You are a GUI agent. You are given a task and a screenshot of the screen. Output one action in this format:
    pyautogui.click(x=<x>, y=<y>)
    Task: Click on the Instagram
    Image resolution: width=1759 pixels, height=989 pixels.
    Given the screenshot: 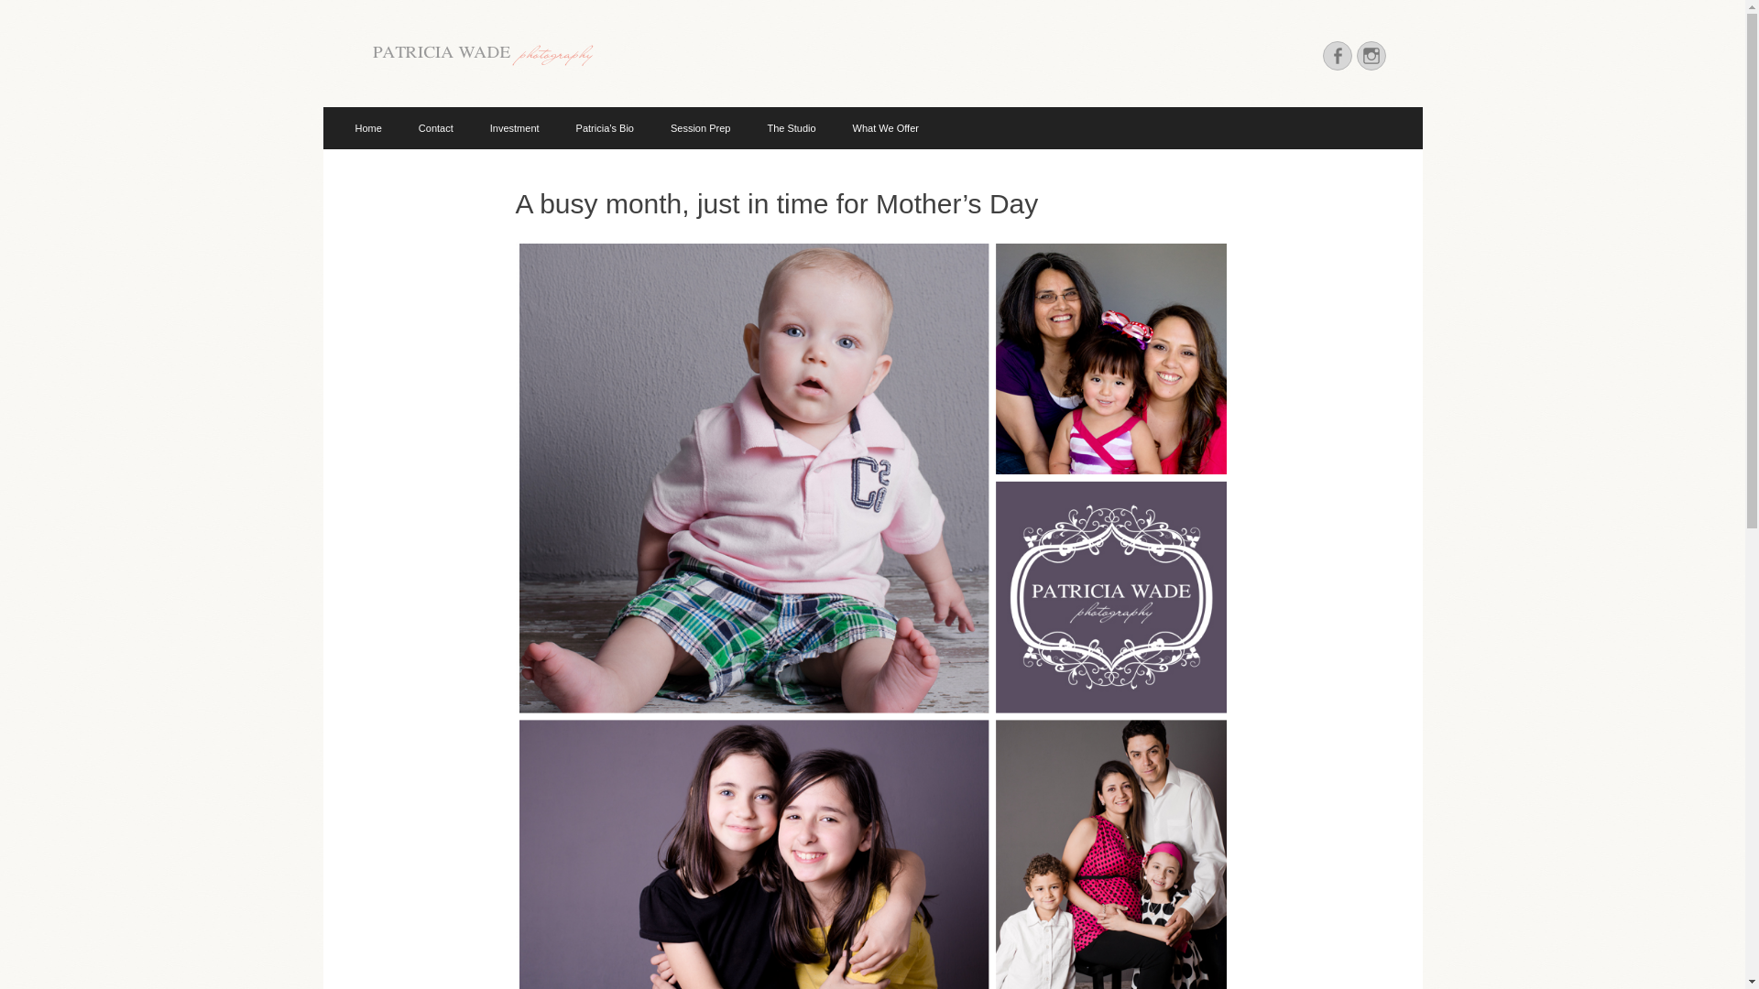 What is the action you would take?
    pyautogui.click(x=1371, y=55)
    